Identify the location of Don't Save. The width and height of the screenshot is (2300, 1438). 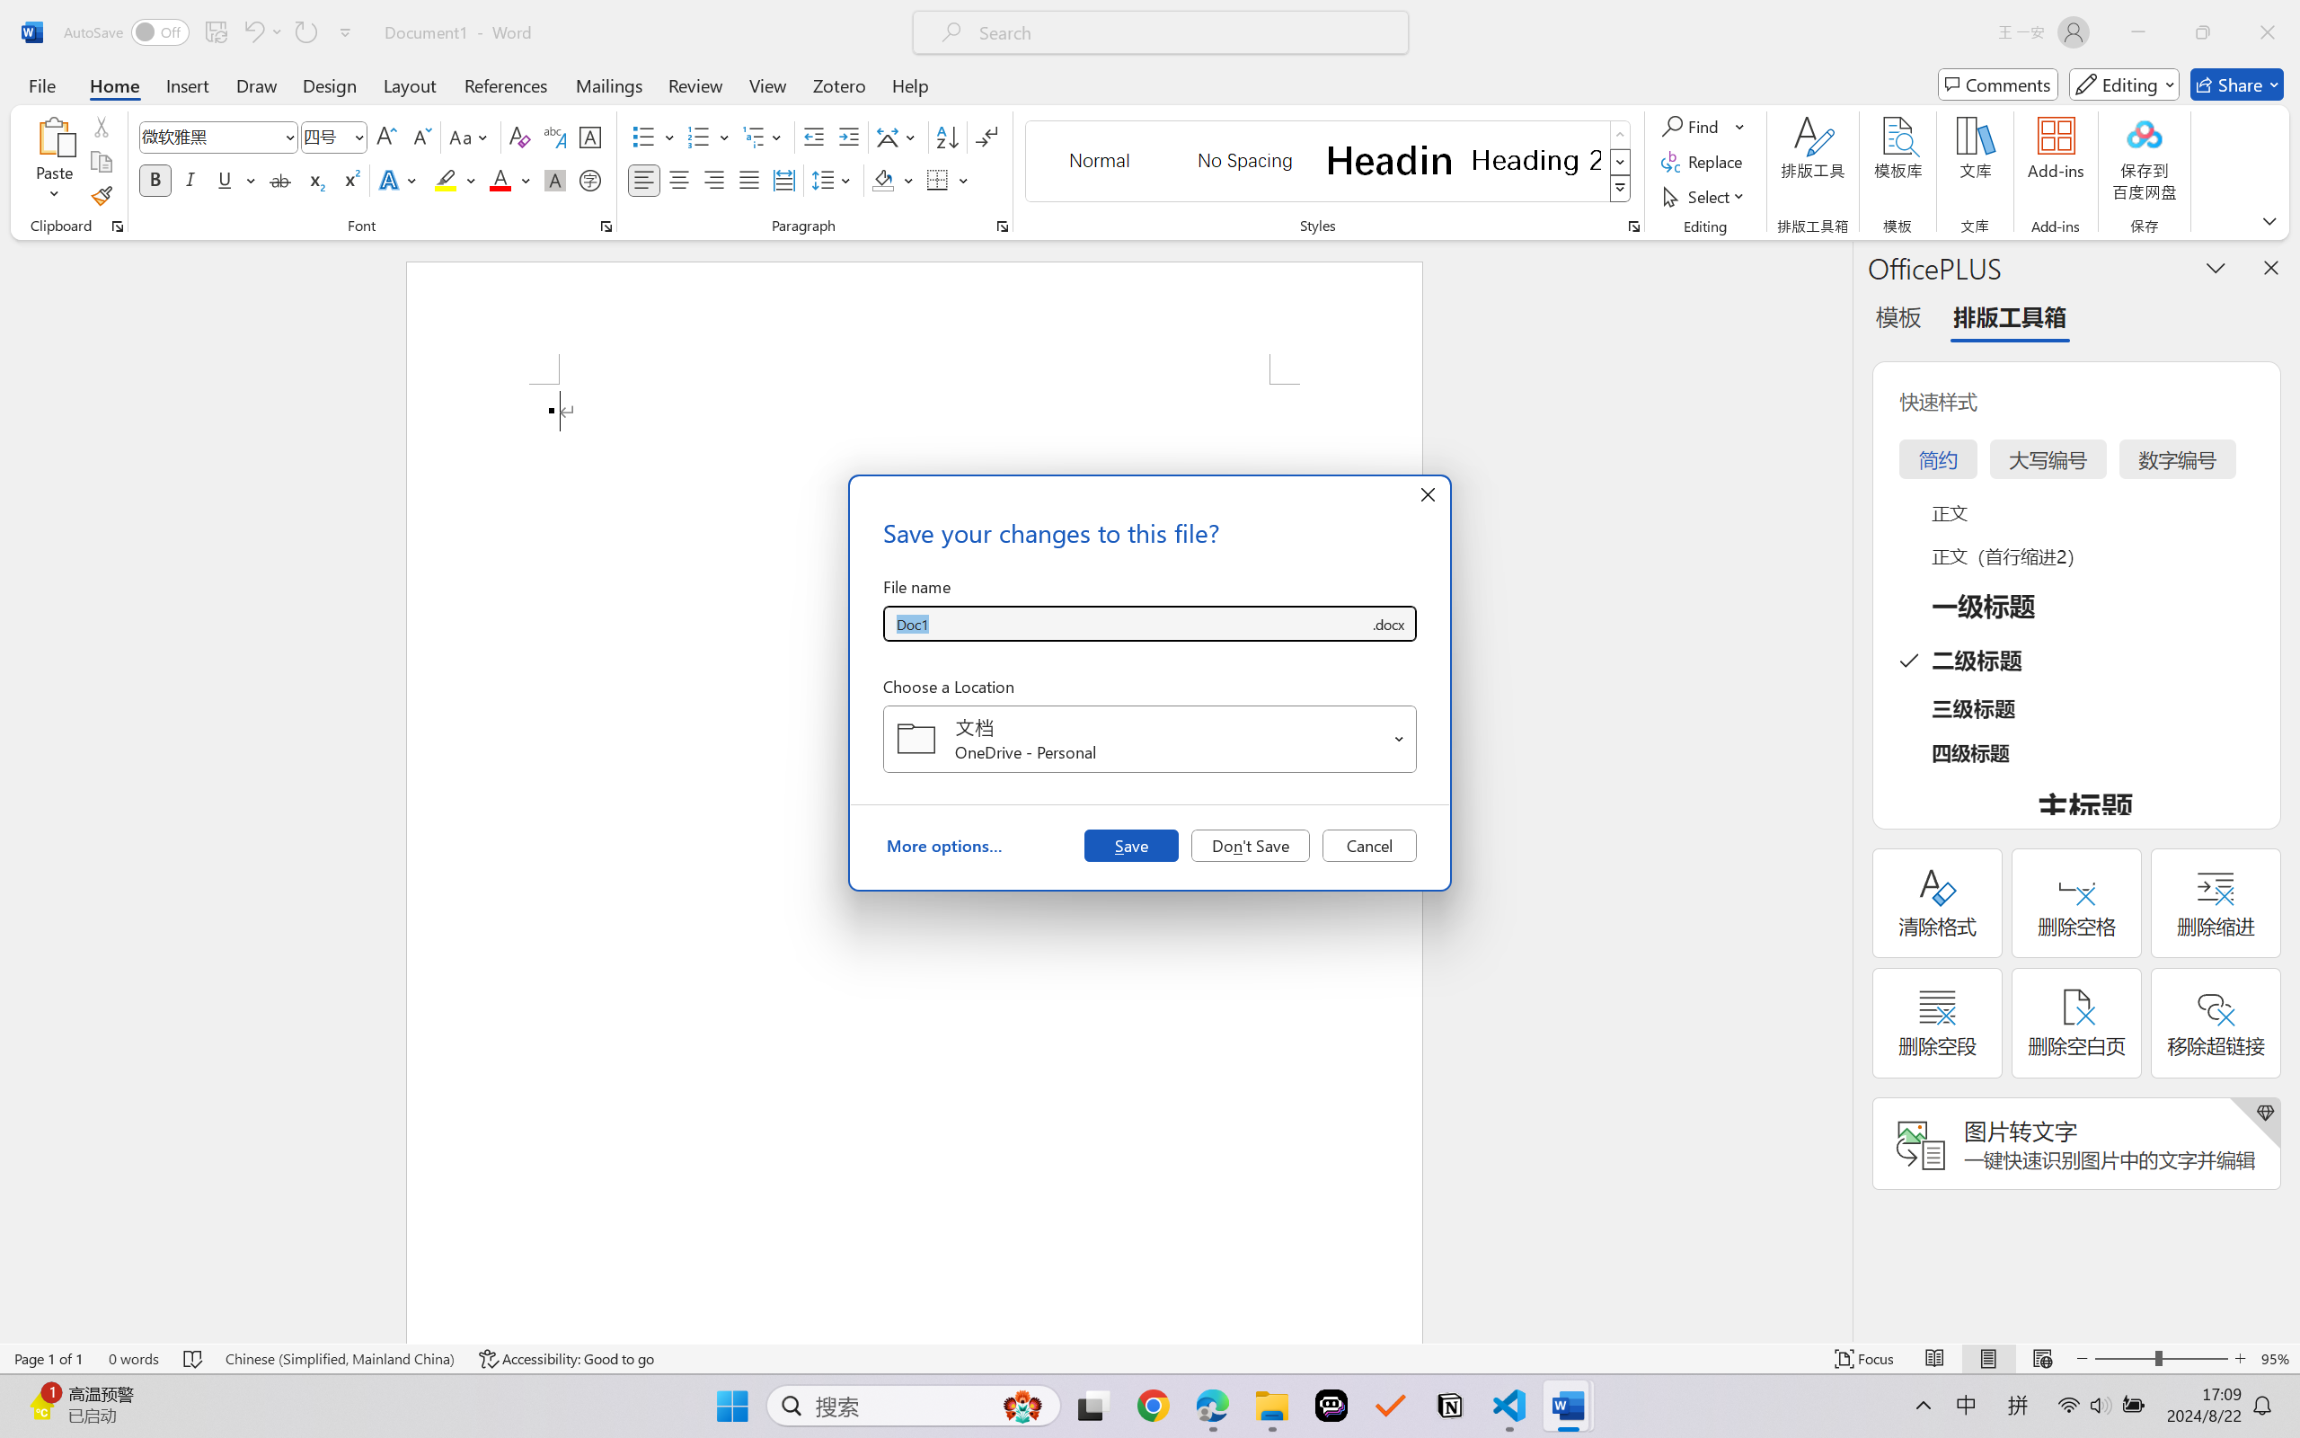
(1251, 845).